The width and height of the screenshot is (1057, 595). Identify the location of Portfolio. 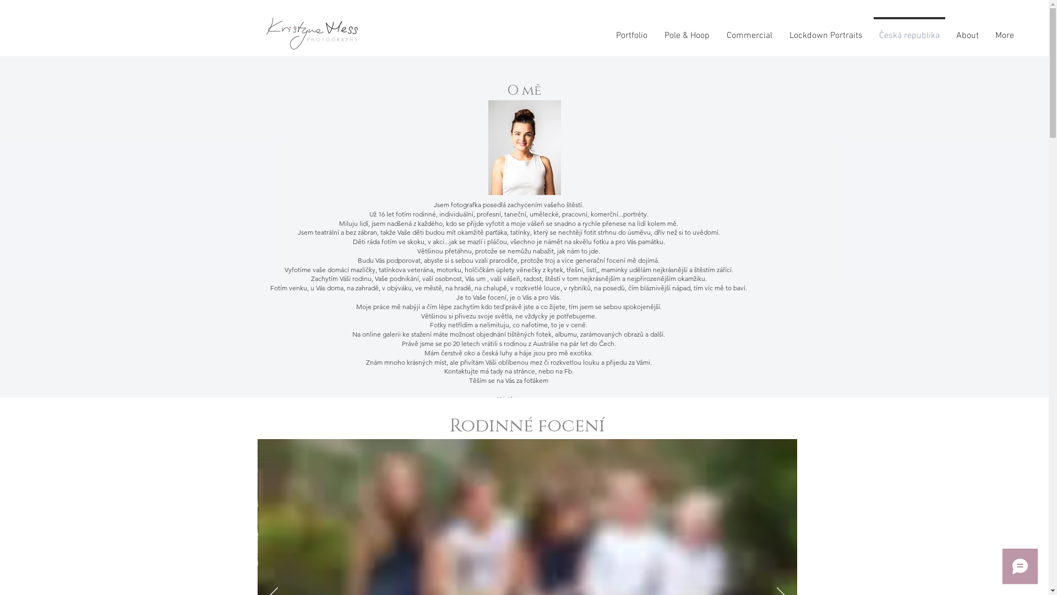
(631, 31).